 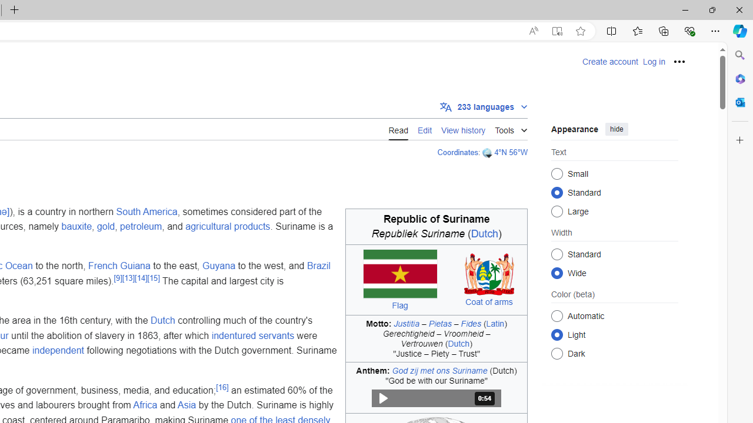 What do you see at coordinates (399, 274) in the screenshot?
I see `Flag of Suriname` at bounding box center [399, 274].